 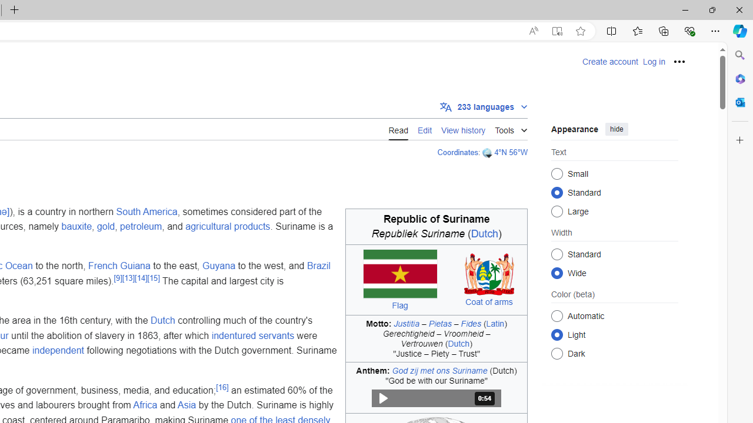 What do you see at coordinates (399, 274) in the screenshot?
I see `Flag of Suriname` at bounding box center [399, 274].